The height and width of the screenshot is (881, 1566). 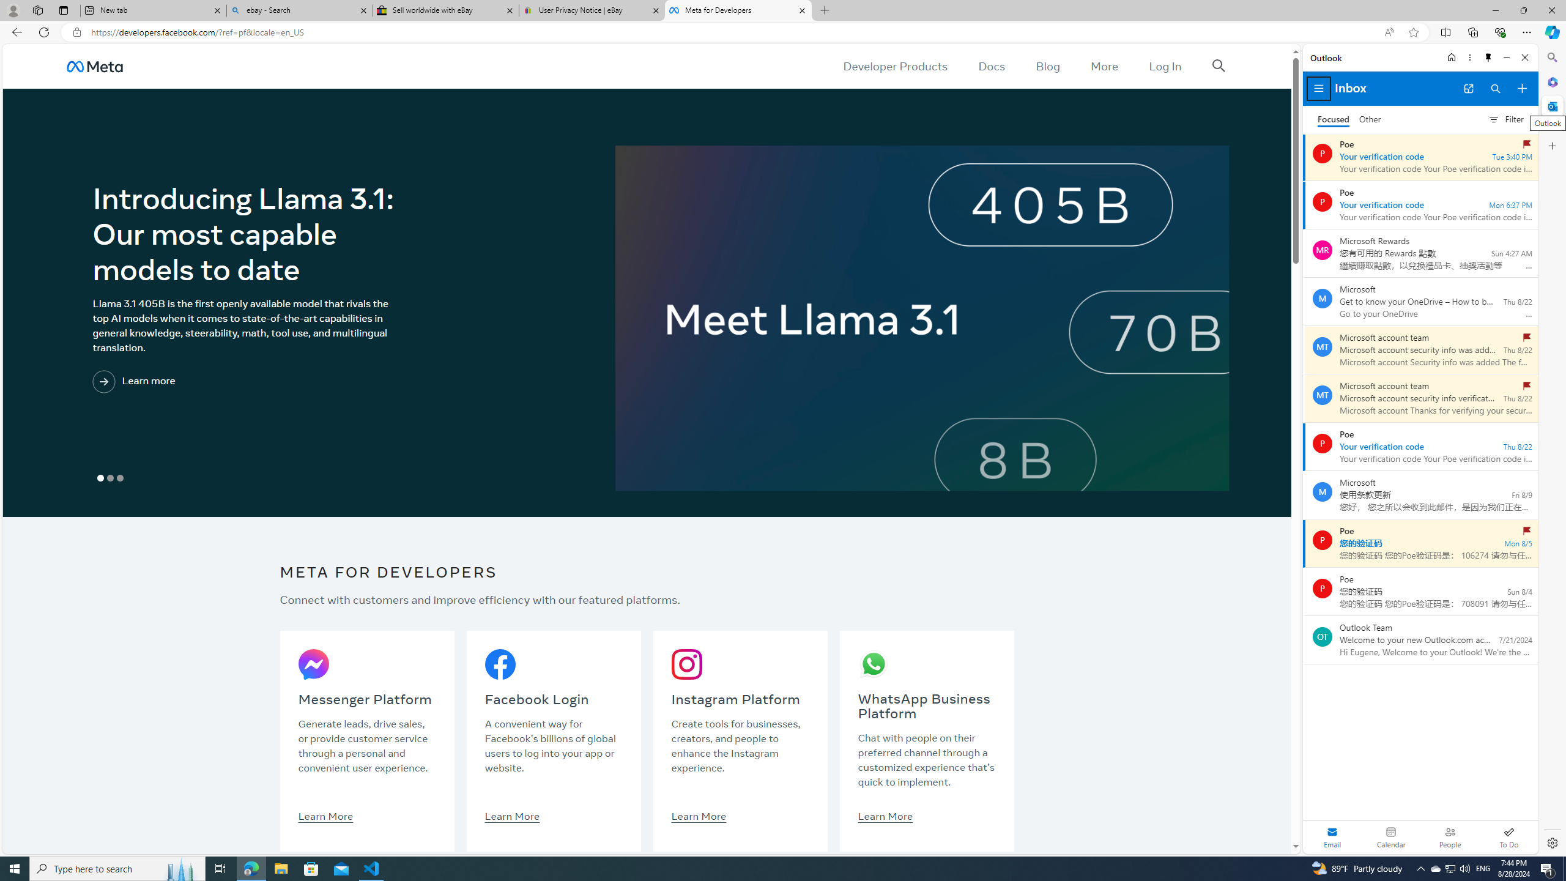 What do you see at coordinates (592, 10) in the screenshot?
I see `User Privacy Notice | eBay` at bounding box center [592, 10].